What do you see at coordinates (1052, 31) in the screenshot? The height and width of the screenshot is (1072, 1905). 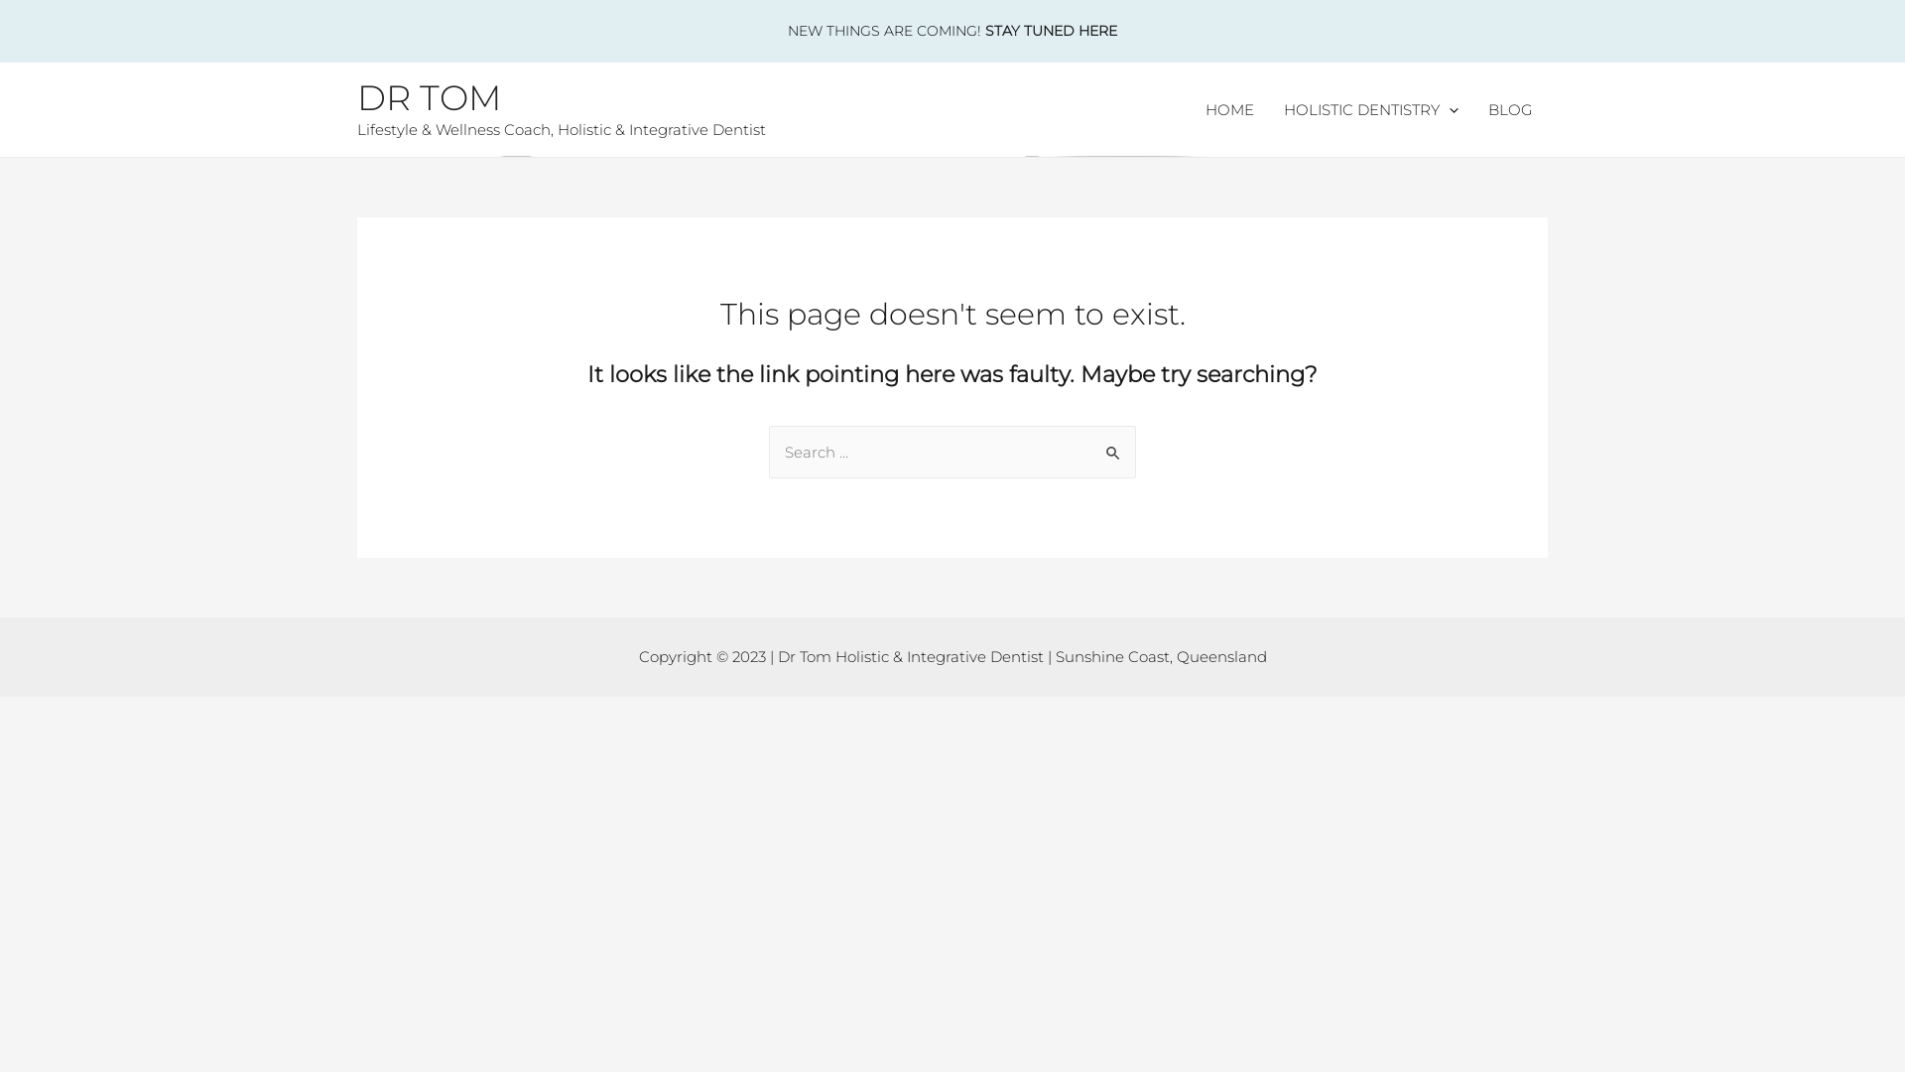 I see `STAY TUNED HERE` at bounding box center [1052, 31].